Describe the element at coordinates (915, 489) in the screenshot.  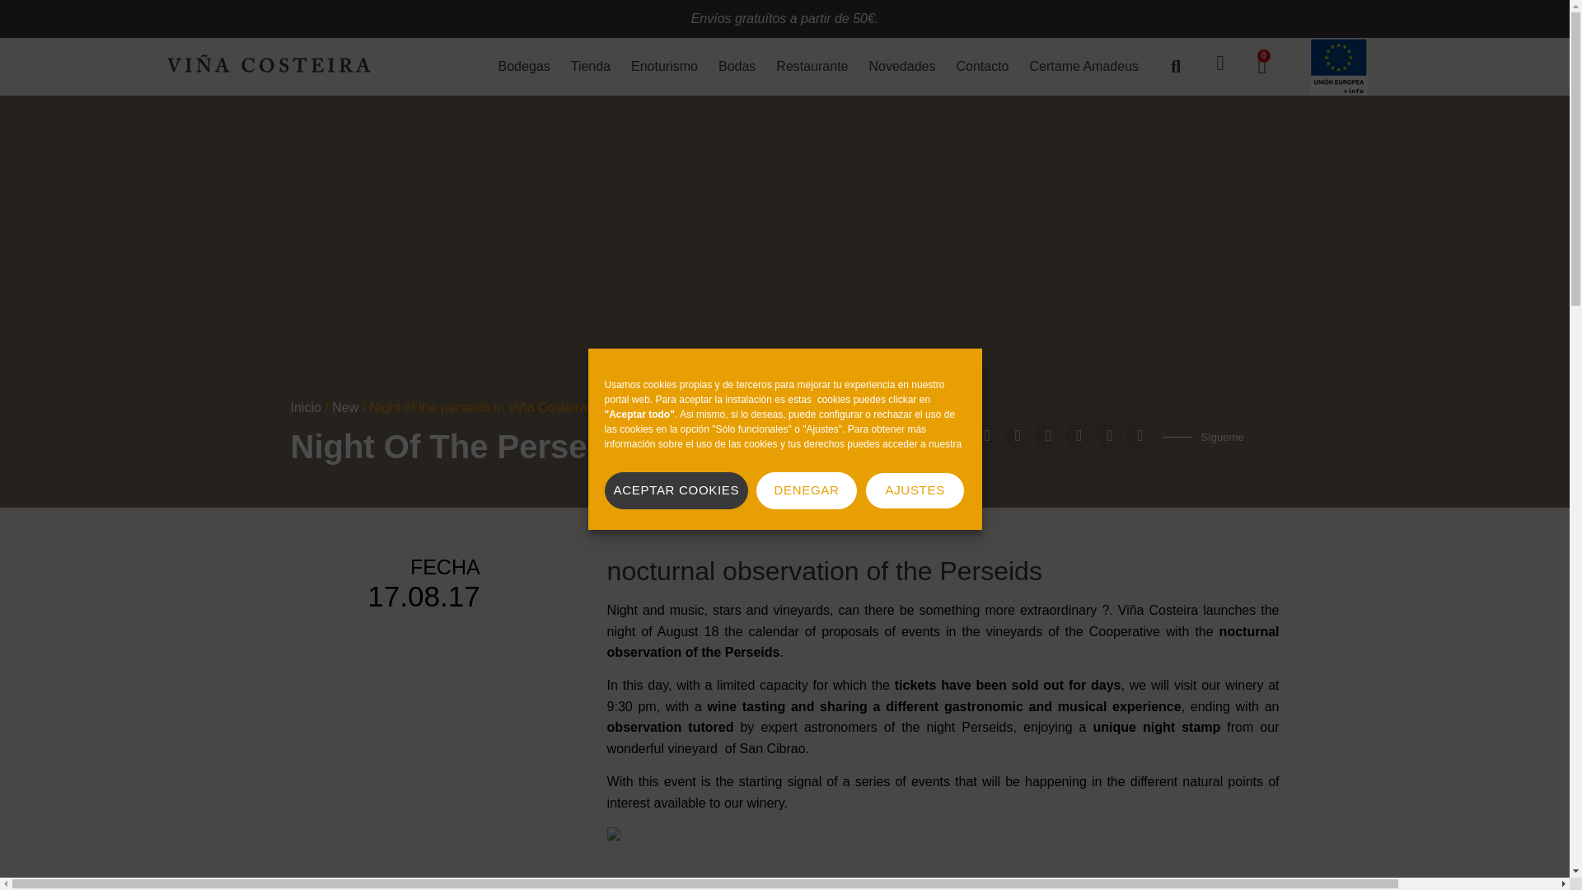
I see `AJUSTES` at that location.